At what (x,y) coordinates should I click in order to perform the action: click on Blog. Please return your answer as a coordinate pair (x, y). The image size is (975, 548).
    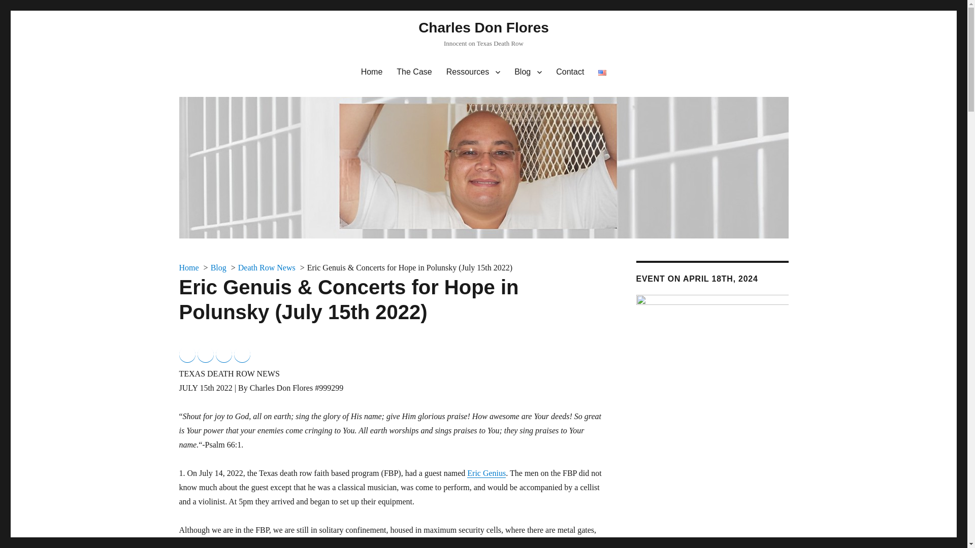
    Looking at the image, I should click on (218, 267).